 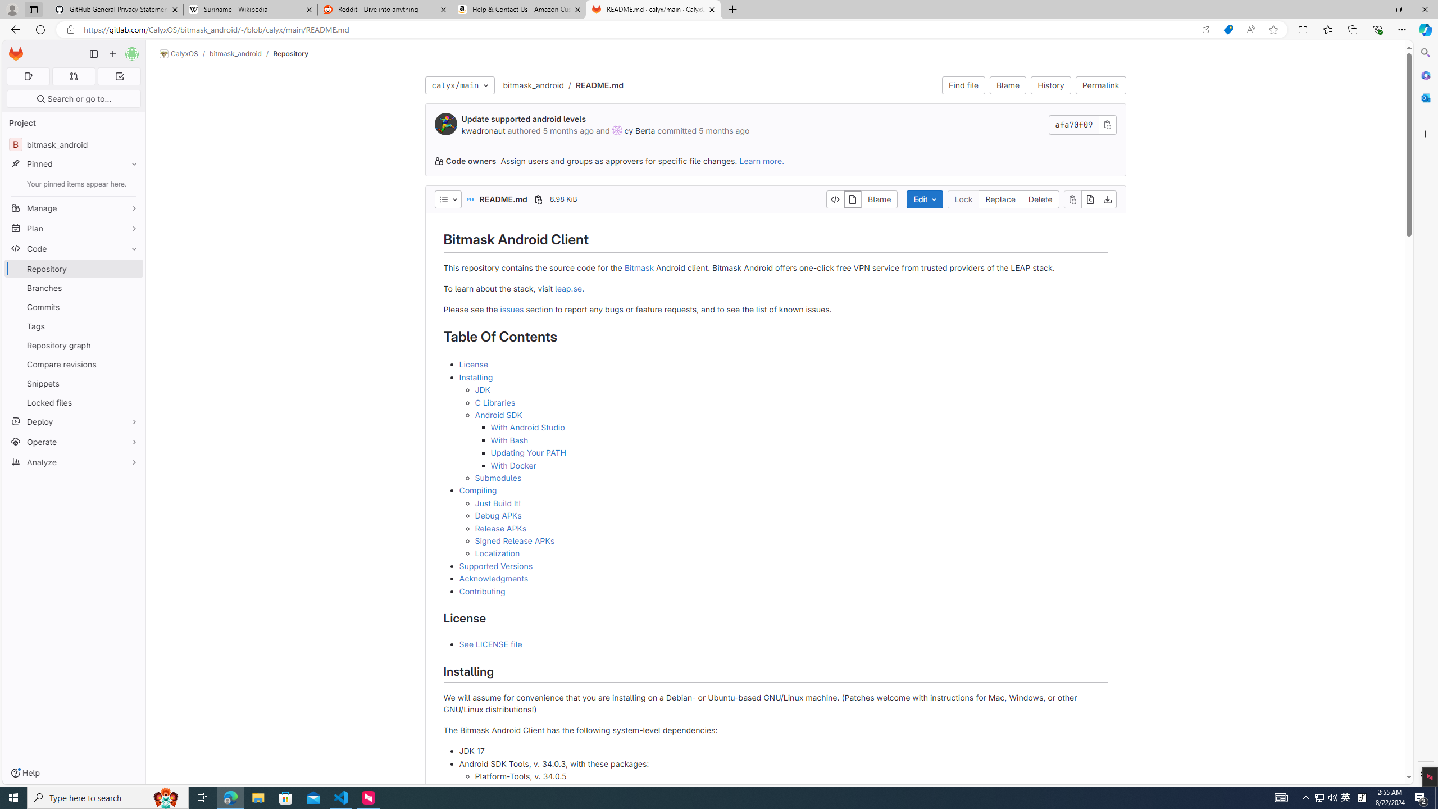 What do you see at coordinates (1205, 30) in the screenshot?
I see `Open in app` at bounding box center [1205, 30].